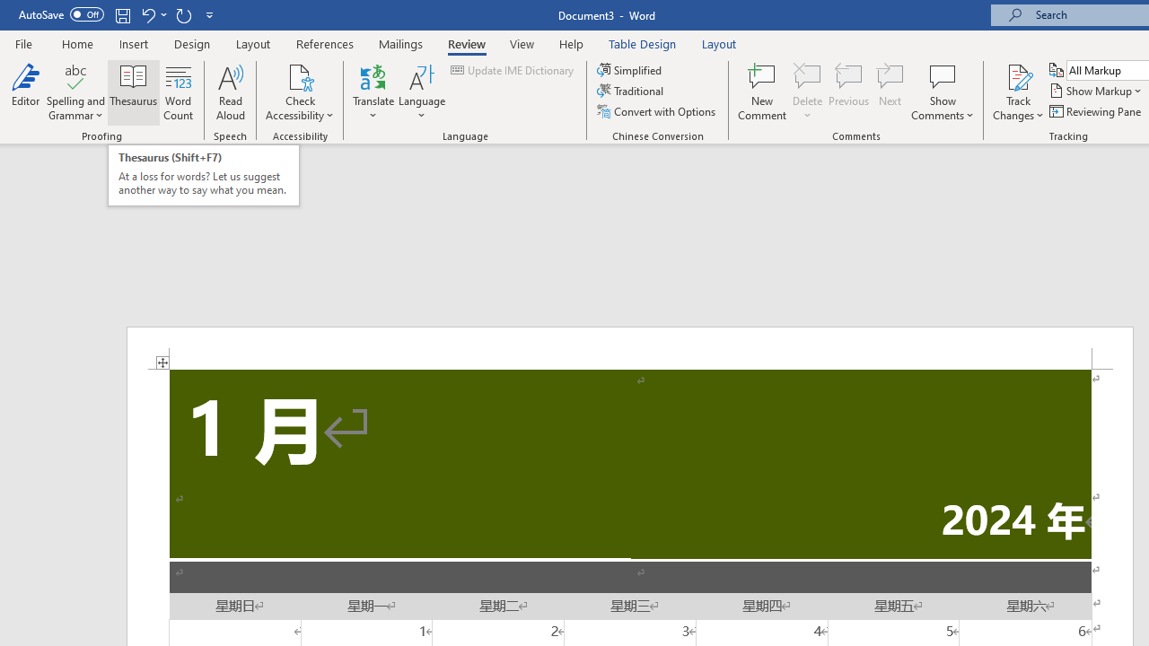 This screenshot has height=646, width=1149. What do you see at coordinates (943, 92) in the screenshot?
I see `Show Comments` at bounding box center [943, 92].